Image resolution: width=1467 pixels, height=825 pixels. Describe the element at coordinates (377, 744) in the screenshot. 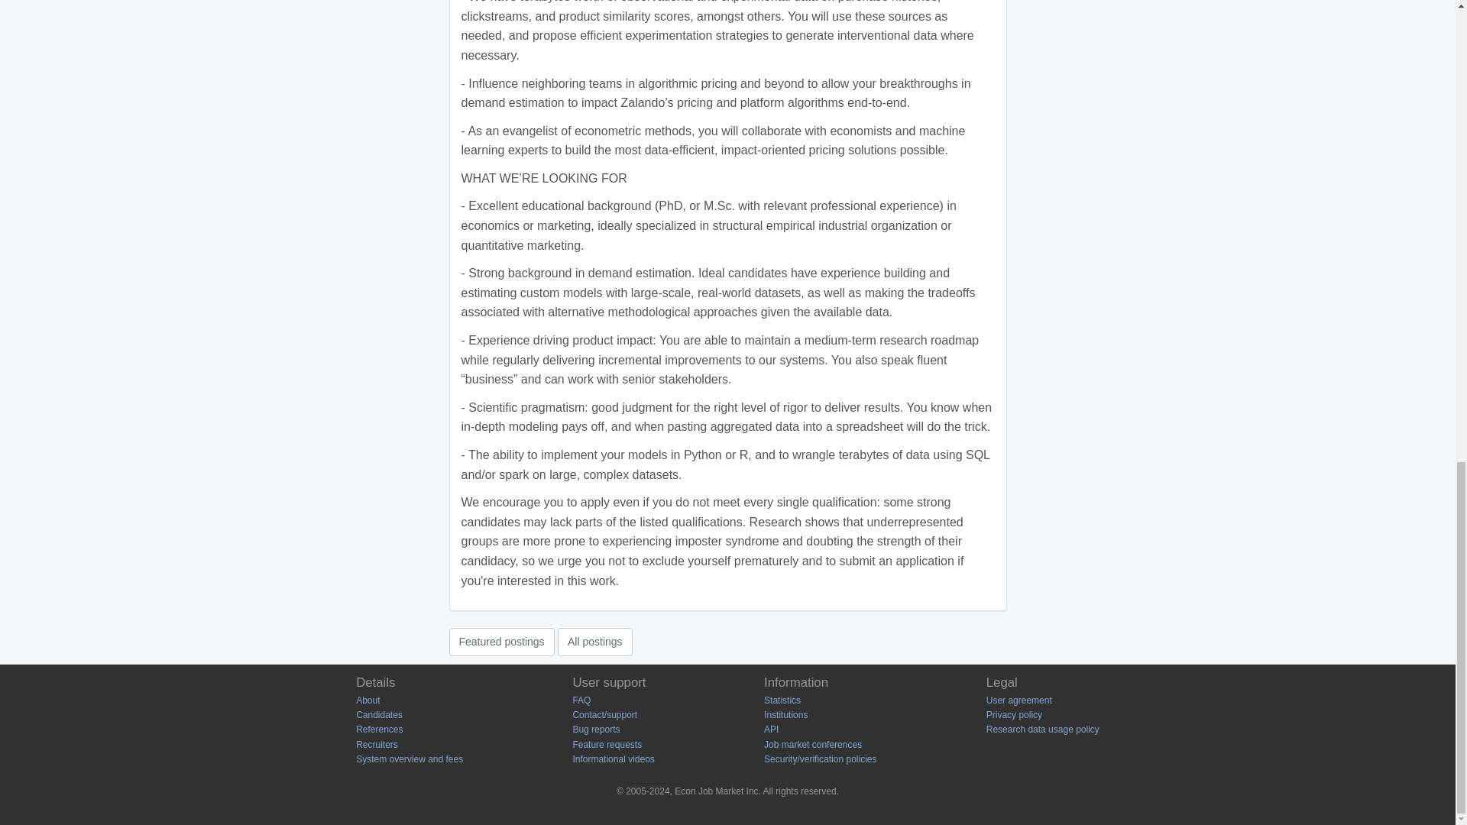

I see `Recruiters` at that location.